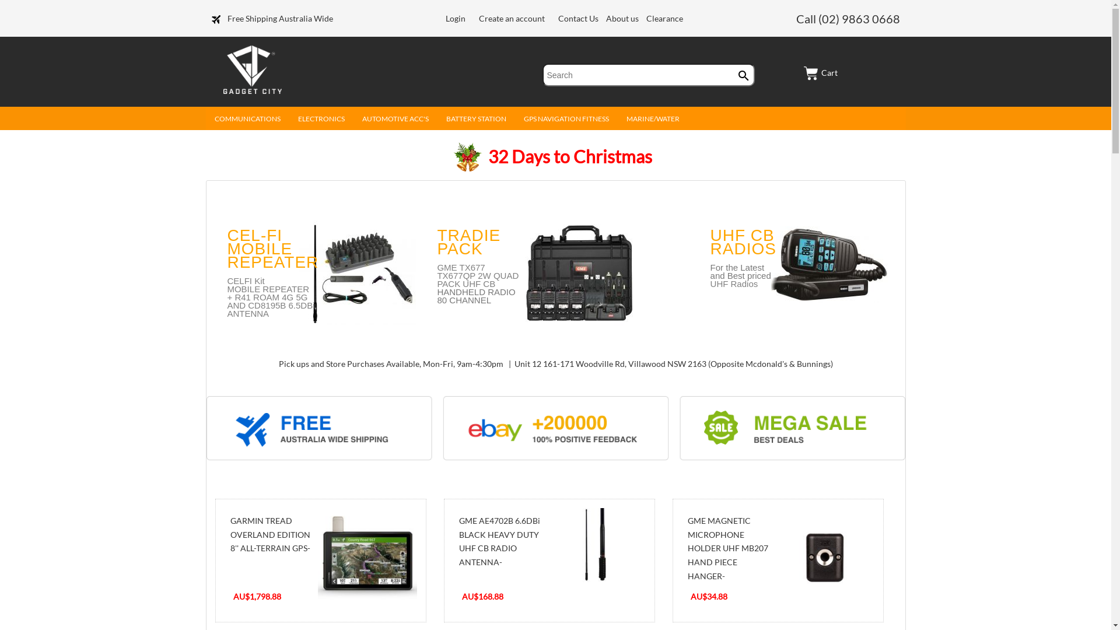 The height and width of the screenshot is (630, 1120). I want to click on Contact Us, so click(579, 19).